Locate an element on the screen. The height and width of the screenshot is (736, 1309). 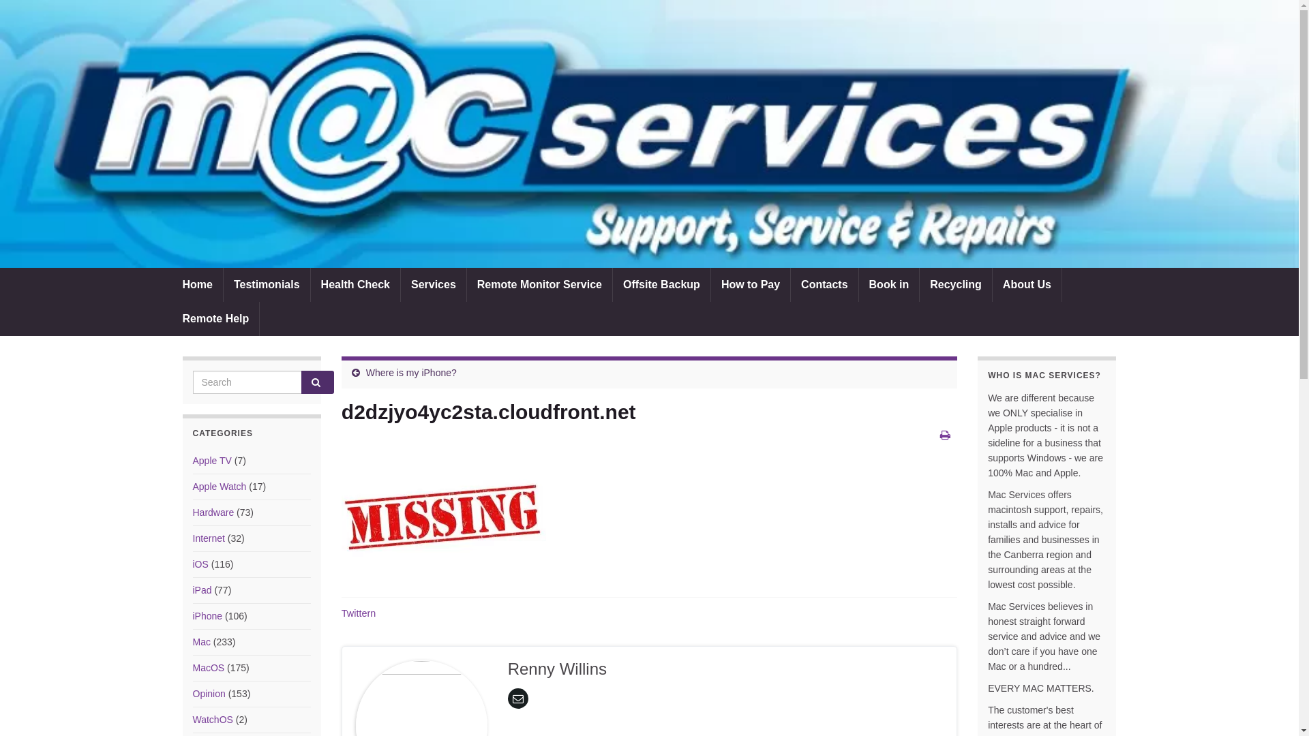
Home is located at coordinates (197, 285).